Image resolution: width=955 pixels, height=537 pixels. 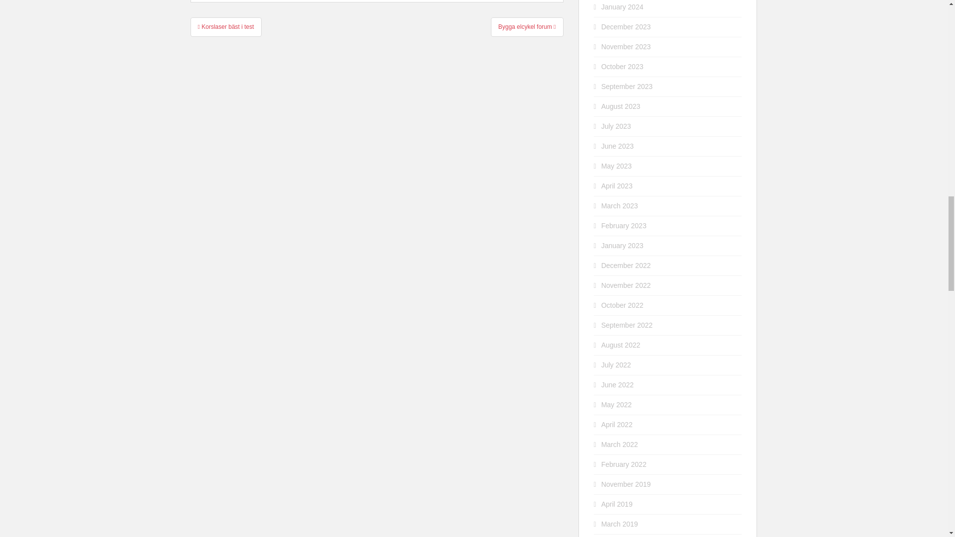 I want to click on September 2023, so click(x=627, y=87).